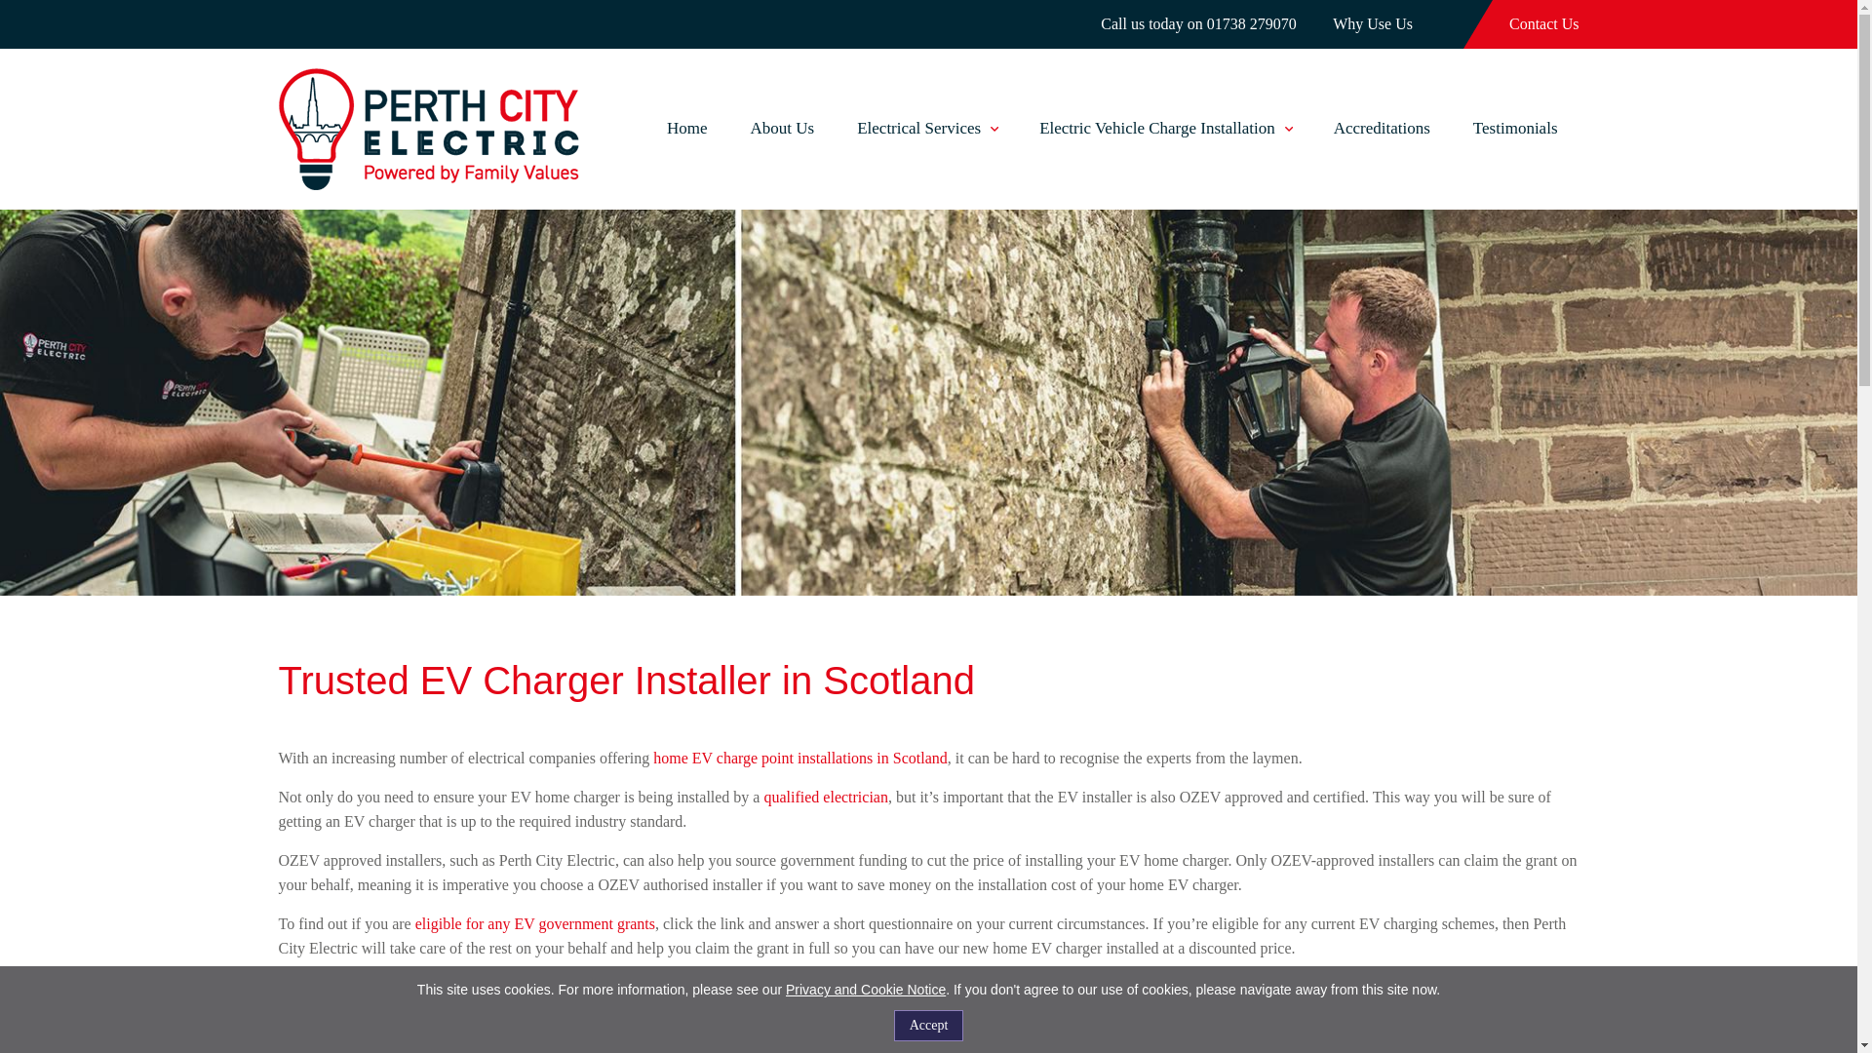  I want to click on Accreditations, so click(1381, 129).